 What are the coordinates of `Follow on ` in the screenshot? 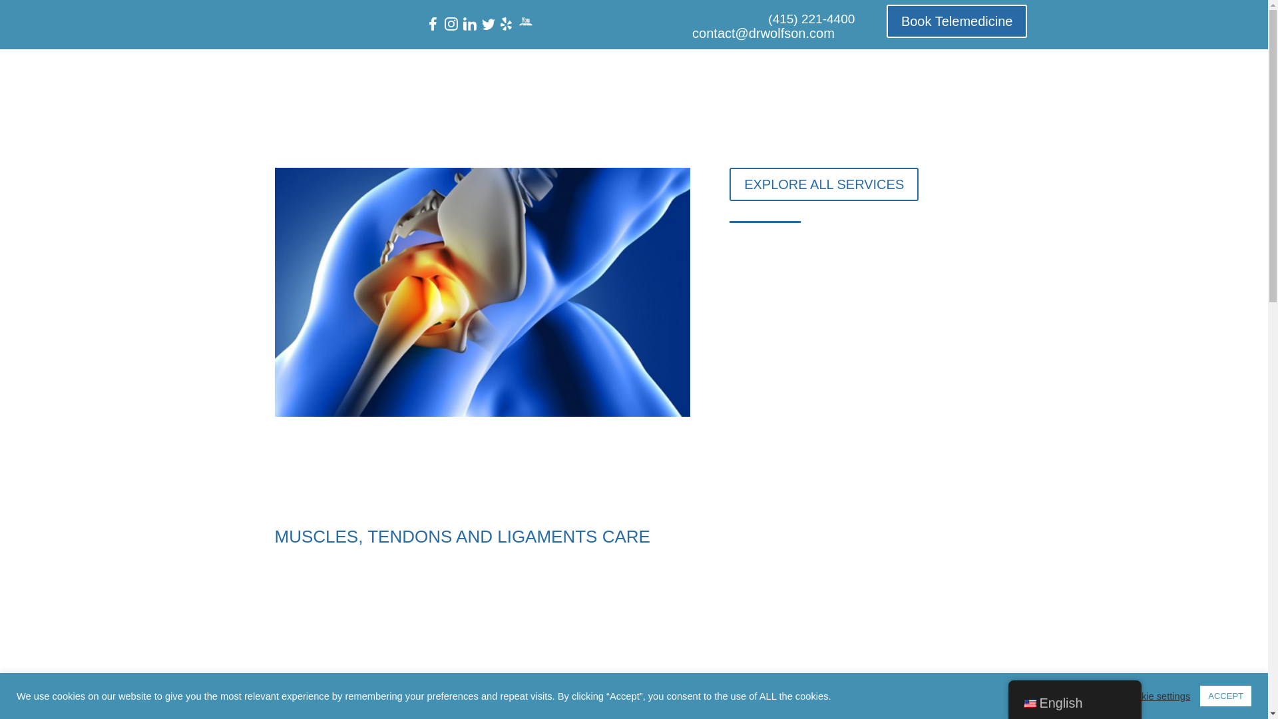 It's located at (507, 24).